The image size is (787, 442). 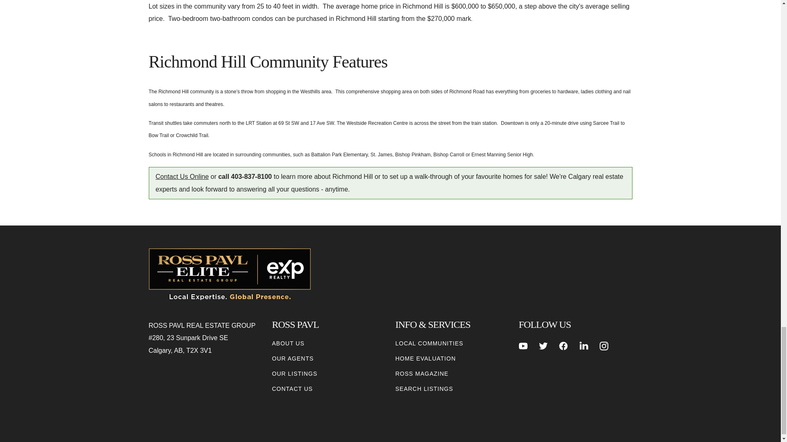 I want to click on FACEBOOK, so click(x=563, y=346).